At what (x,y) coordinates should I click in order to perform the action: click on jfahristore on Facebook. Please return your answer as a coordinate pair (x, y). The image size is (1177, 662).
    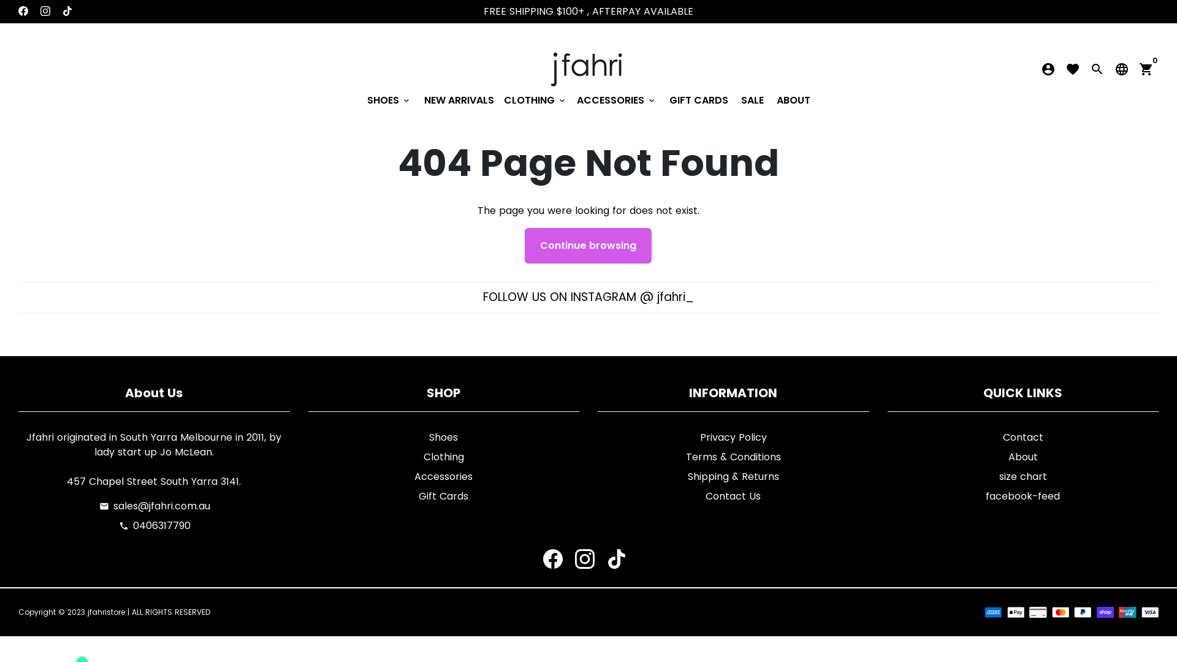
    Looking at the image, I should click on (23, 11).